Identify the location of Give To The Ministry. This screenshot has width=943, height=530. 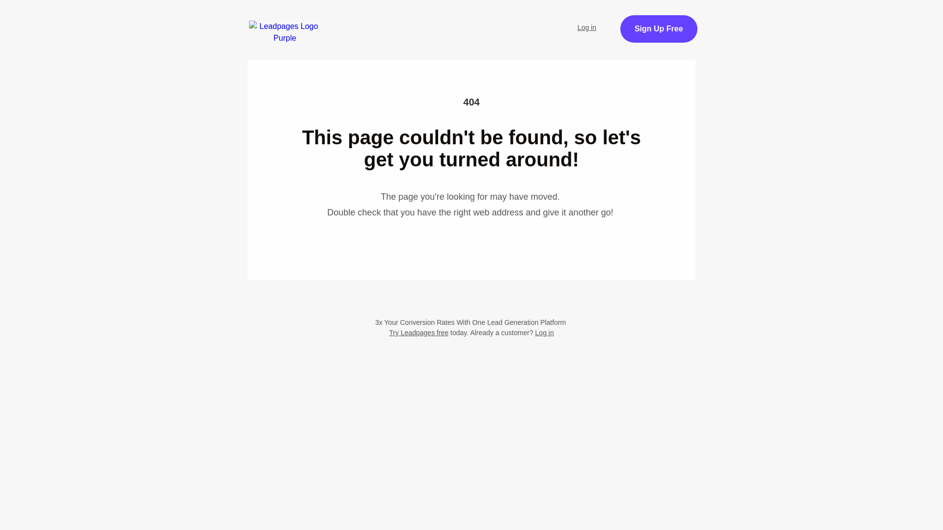
(343, 48).